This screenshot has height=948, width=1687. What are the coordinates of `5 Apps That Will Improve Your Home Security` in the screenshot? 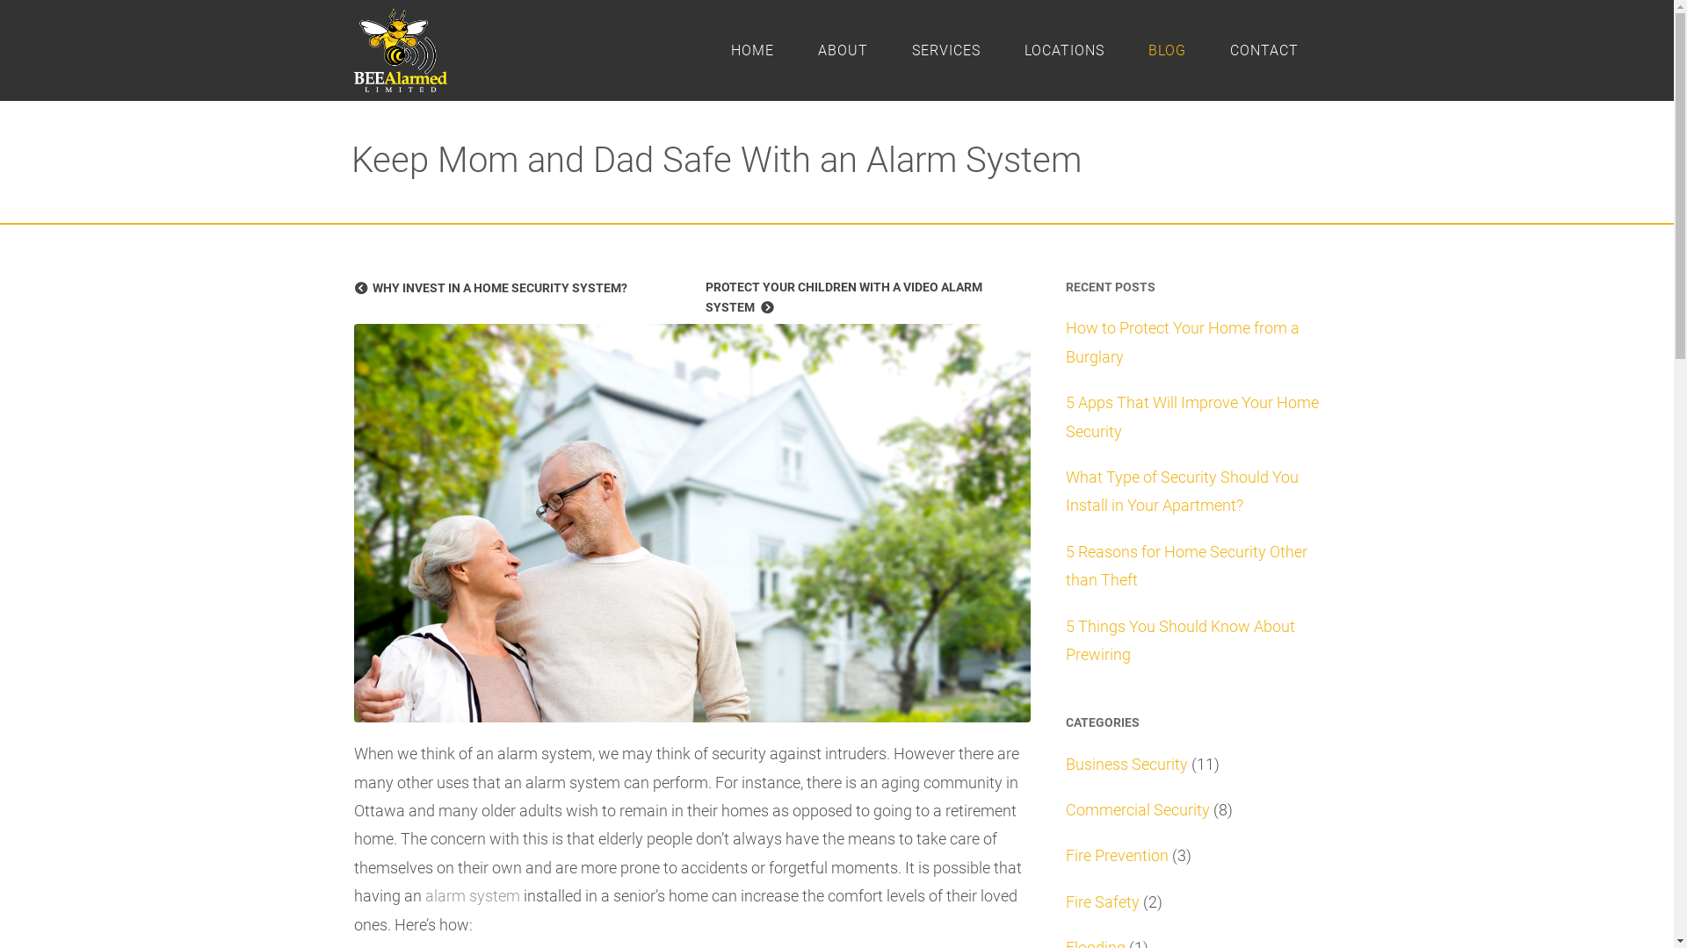 It's located at (1191, 416).